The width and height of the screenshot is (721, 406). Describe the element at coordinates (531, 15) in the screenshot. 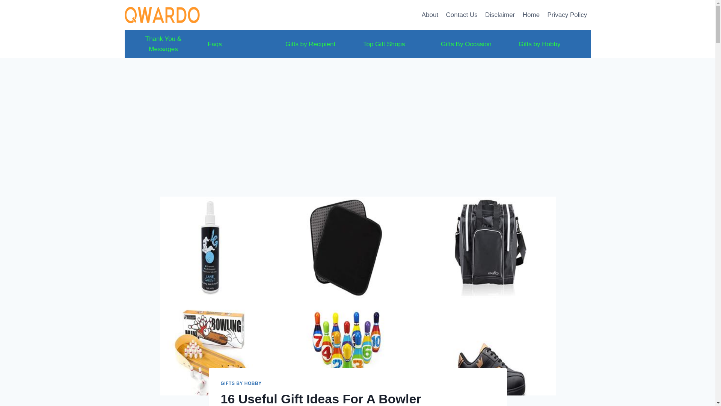

I see `Home` at that location.